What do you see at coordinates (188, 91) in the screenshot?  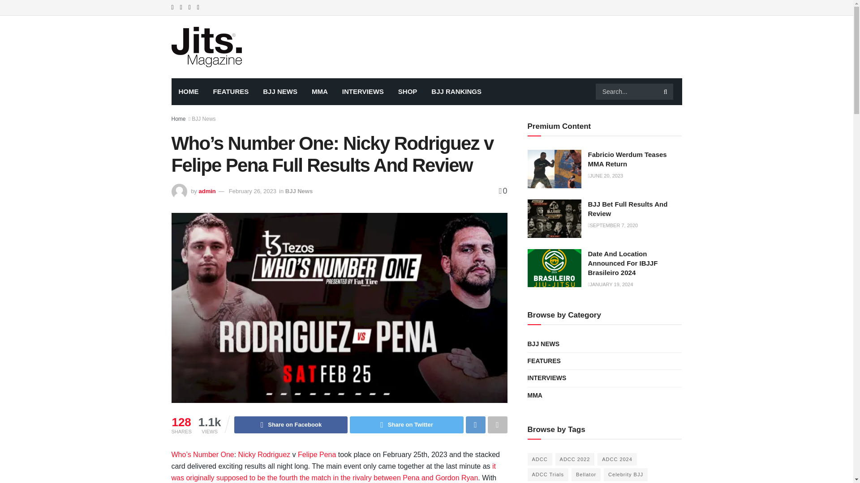 I see `HOME` at bounding box center [188, 91].